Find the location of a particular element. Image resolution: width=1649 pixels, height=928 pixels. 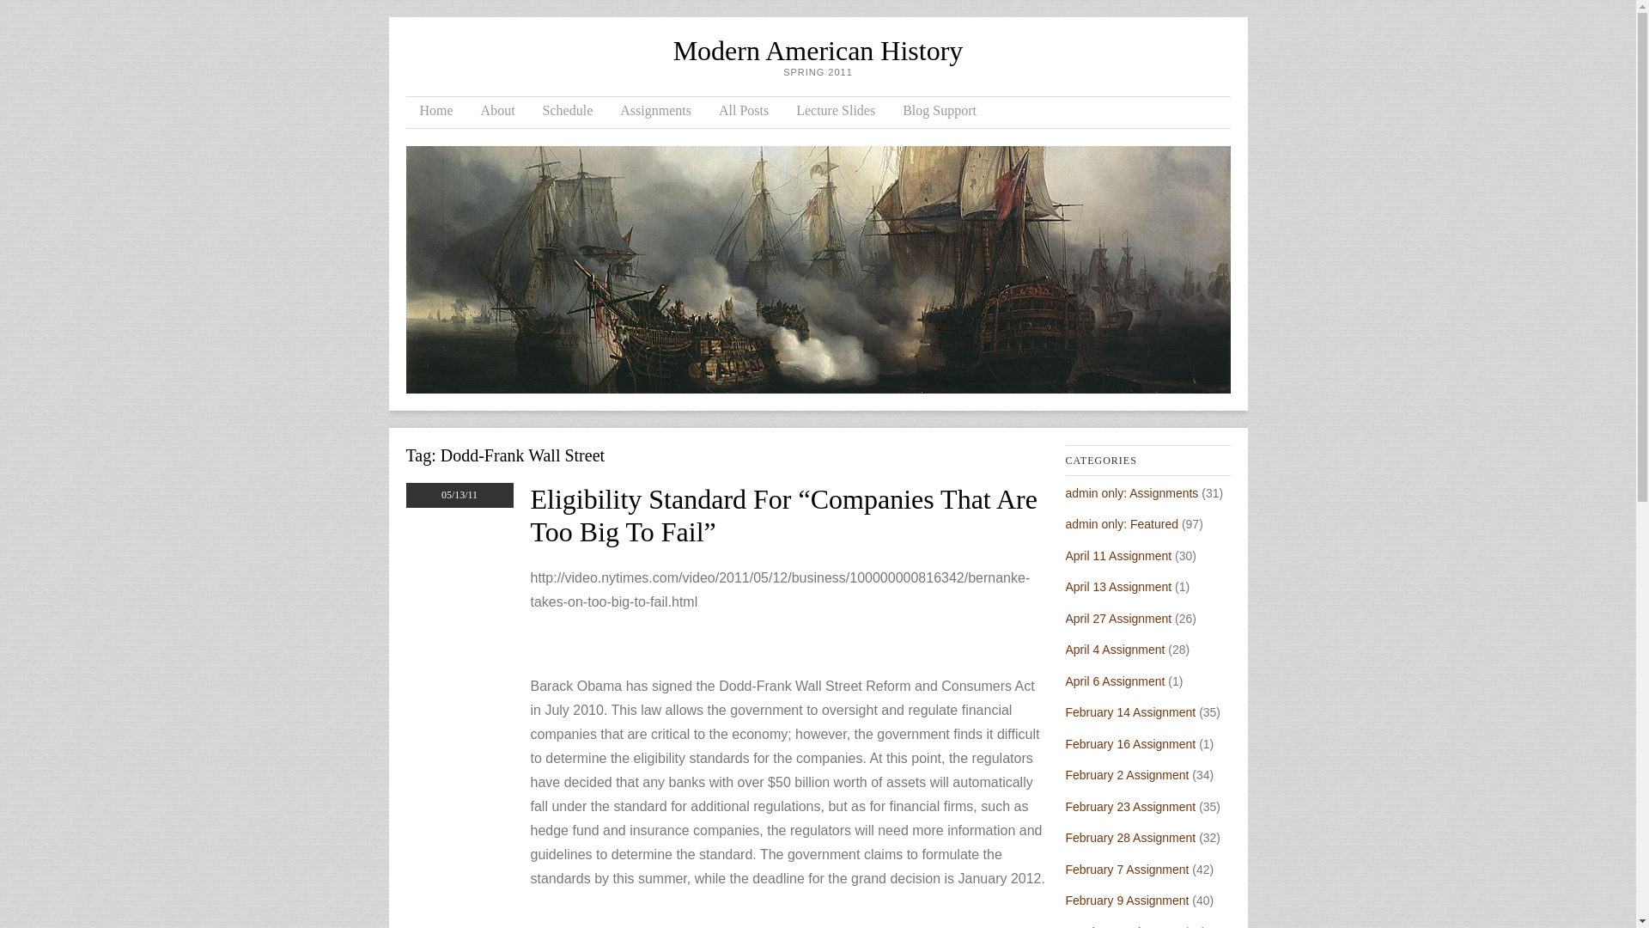

April 4 Assignment is located at coordinates (1115, 650).